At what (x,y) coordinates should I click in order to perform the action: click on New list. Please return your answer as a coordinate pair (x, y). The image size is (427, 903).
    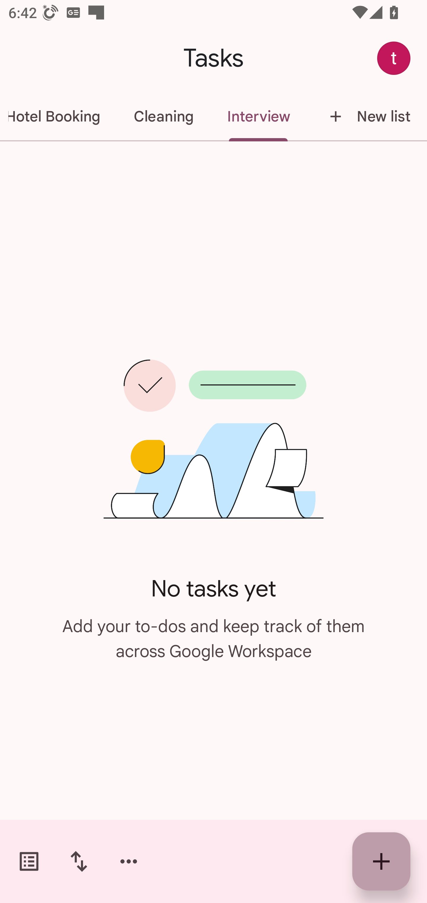
    Looking at the image, I should click on (367, 116).